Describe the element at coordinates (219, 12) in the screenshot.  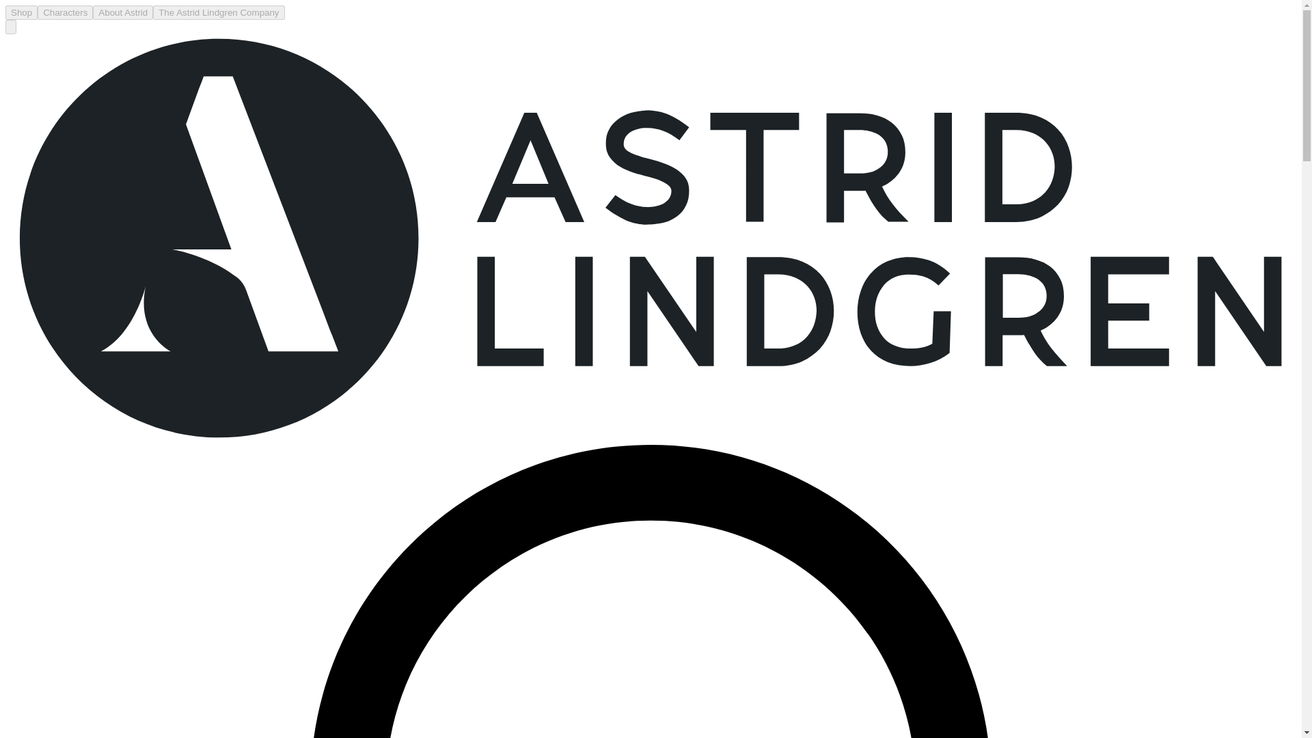
I see `link to The Astrid Lindgren Company` at that location.